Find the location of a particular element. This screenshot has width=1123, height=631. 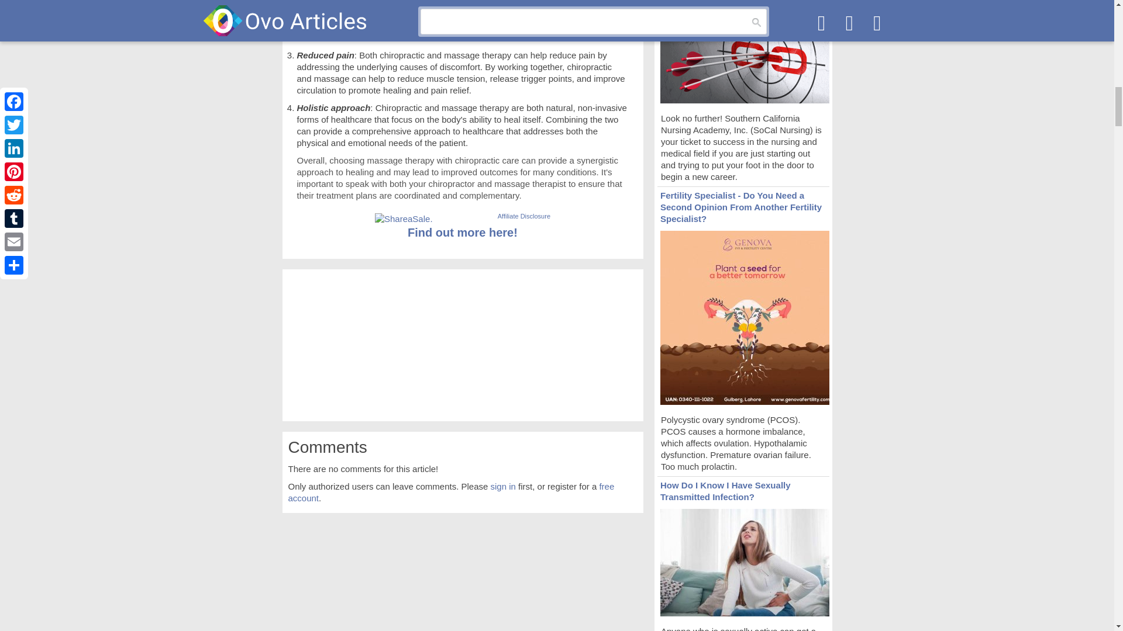

sign in is located at coordinates (503, 486).